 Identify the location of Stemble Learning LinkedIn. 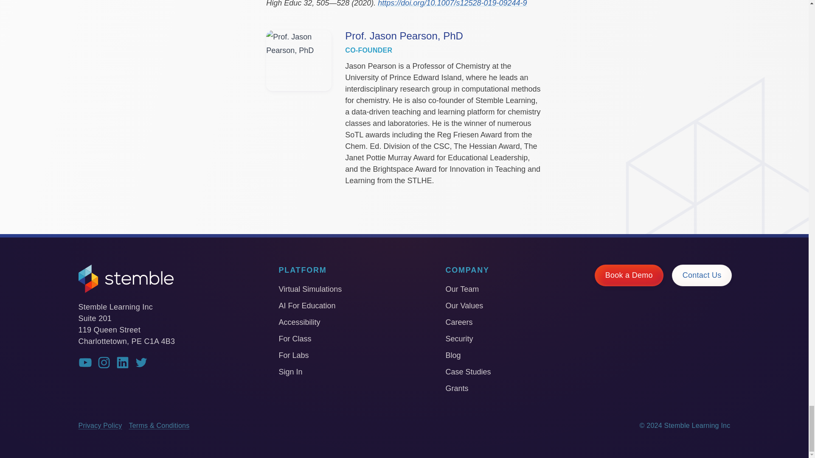
(122, 362).